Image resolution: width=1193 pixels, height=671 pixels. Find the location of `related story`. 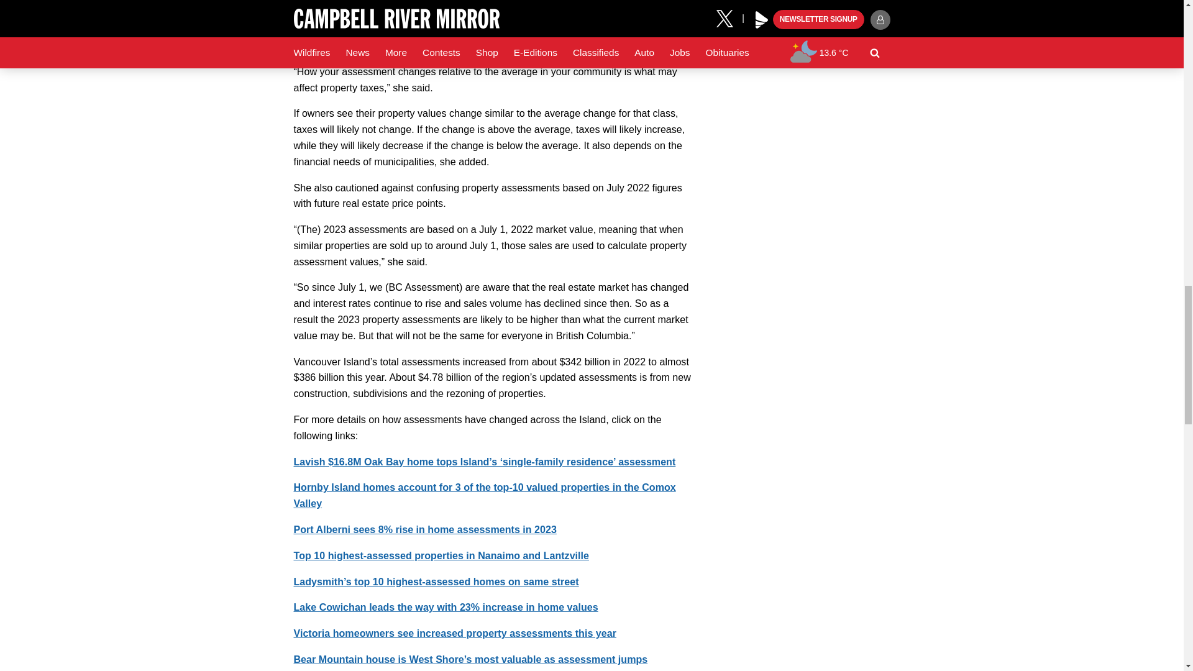

related story is located at coordinates (441, 555).